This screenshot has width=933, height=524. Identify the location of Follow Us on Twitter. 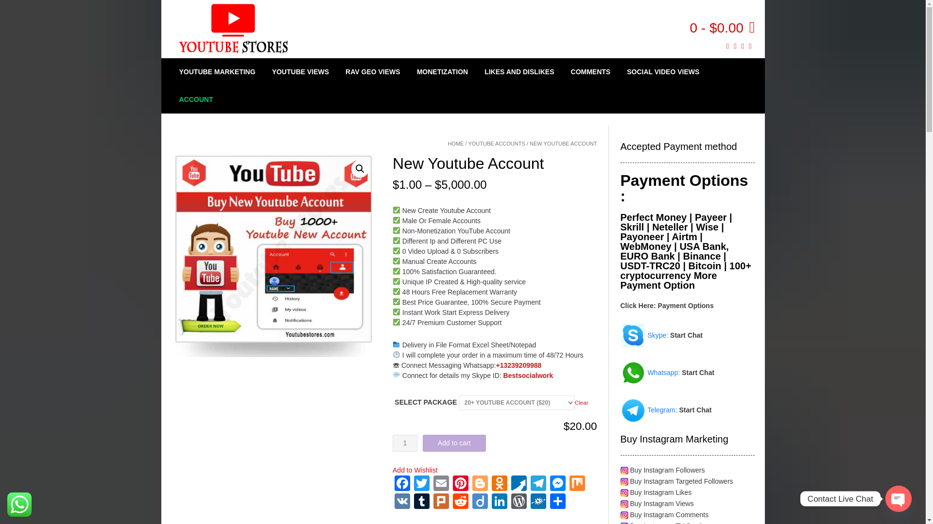
(750, 46).